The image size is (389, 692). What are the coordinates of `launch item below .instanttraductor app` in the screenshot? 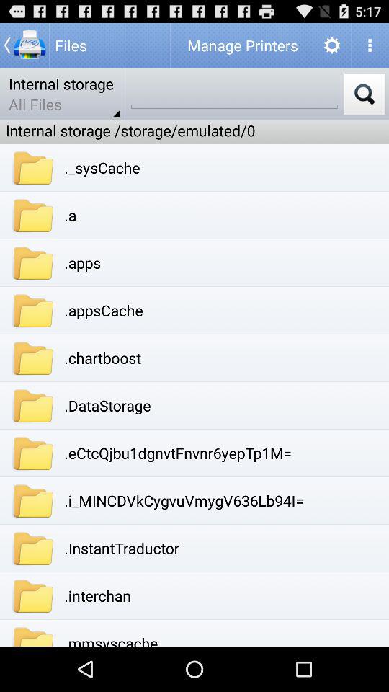 It's located at (97, 595).